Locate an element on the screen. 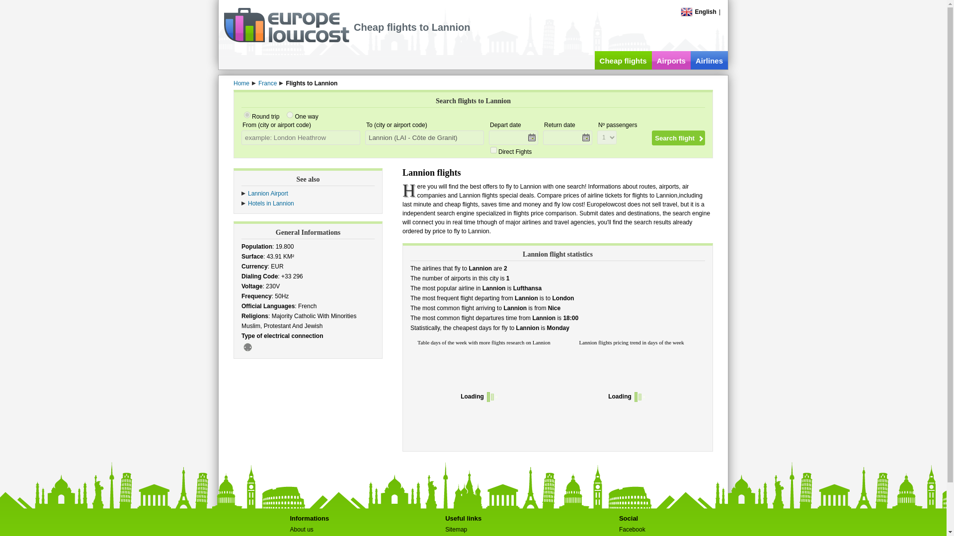  Cheap flights is located at coordinates (623, 60).